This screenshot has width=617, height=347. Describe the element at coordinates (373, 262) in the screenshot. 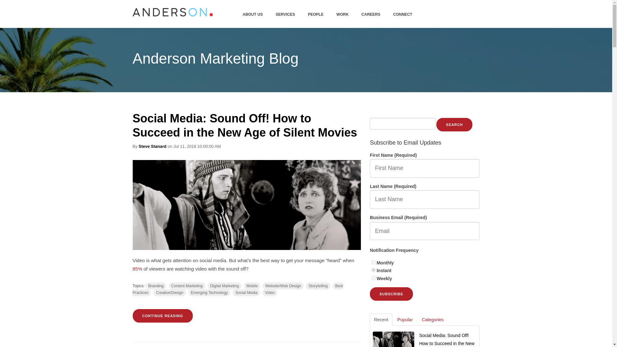

I see `monthly` at that location.